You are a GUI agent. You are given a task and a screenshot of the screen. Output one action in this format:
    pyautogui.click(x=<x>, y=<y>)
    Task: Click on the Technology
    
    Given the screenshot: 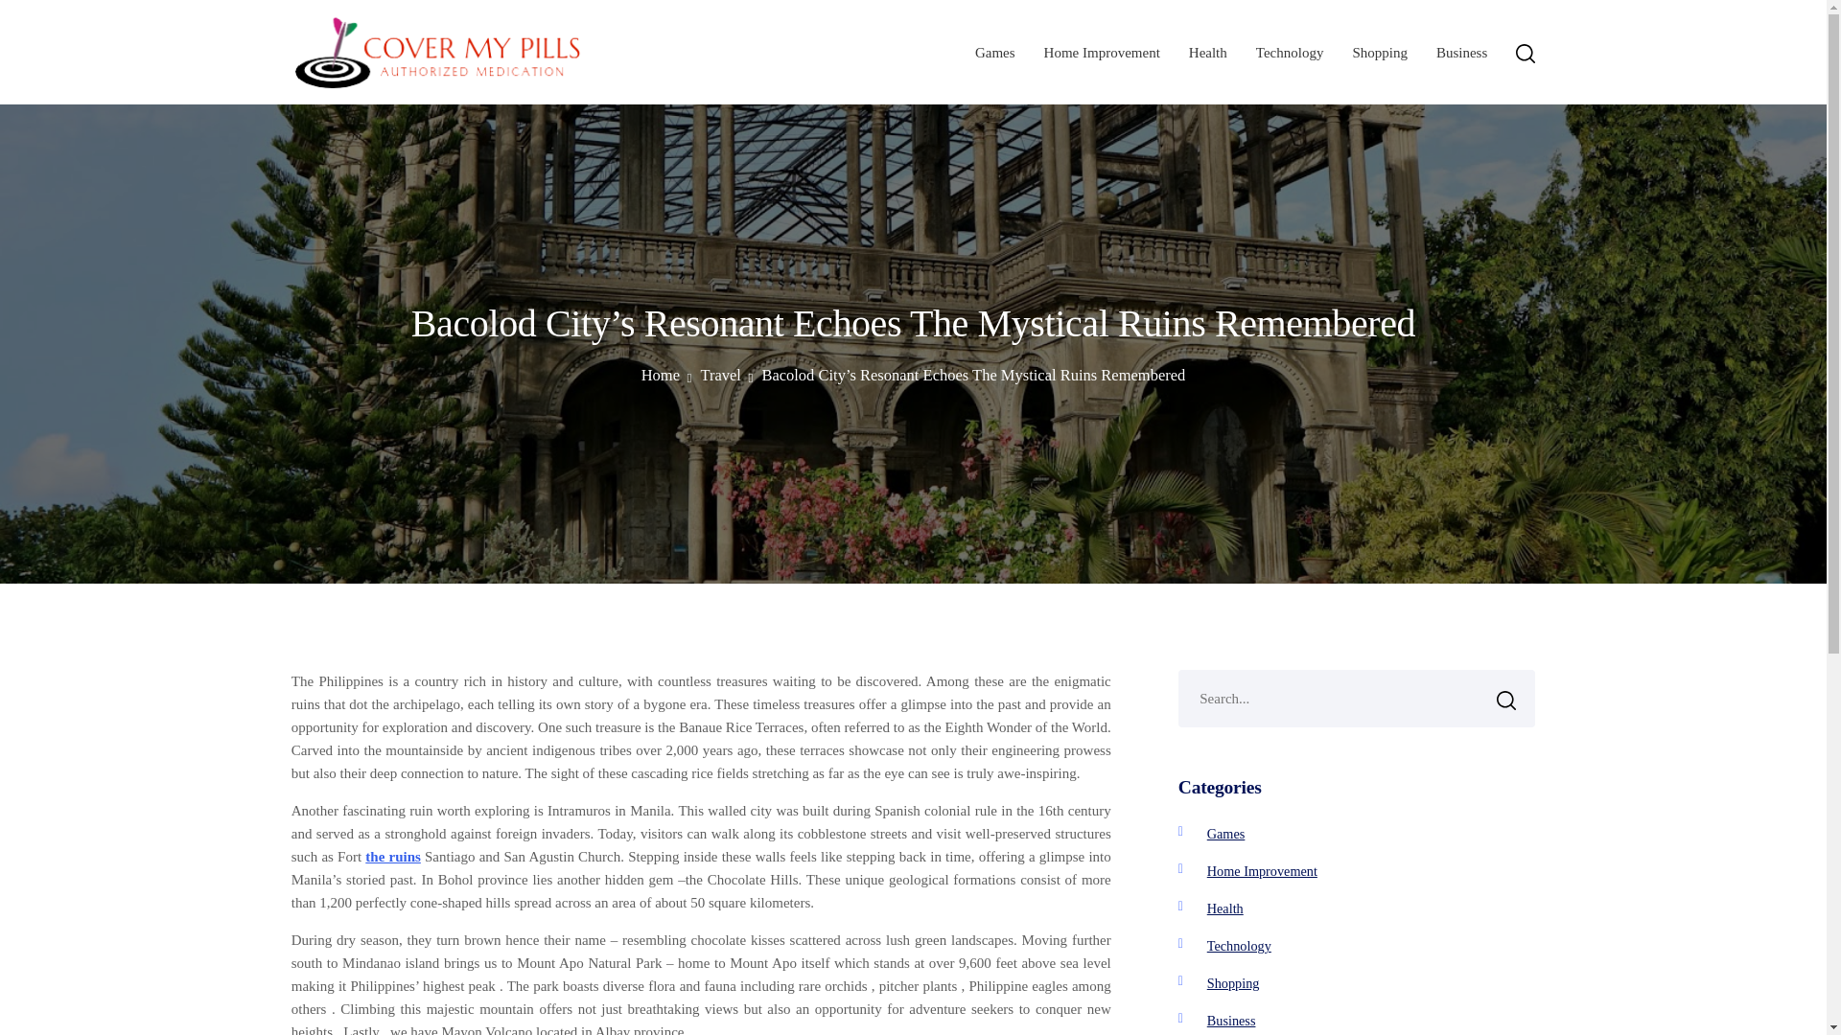 What is the action you would take?
    pyautogui.click(x=1289, y=52)
    